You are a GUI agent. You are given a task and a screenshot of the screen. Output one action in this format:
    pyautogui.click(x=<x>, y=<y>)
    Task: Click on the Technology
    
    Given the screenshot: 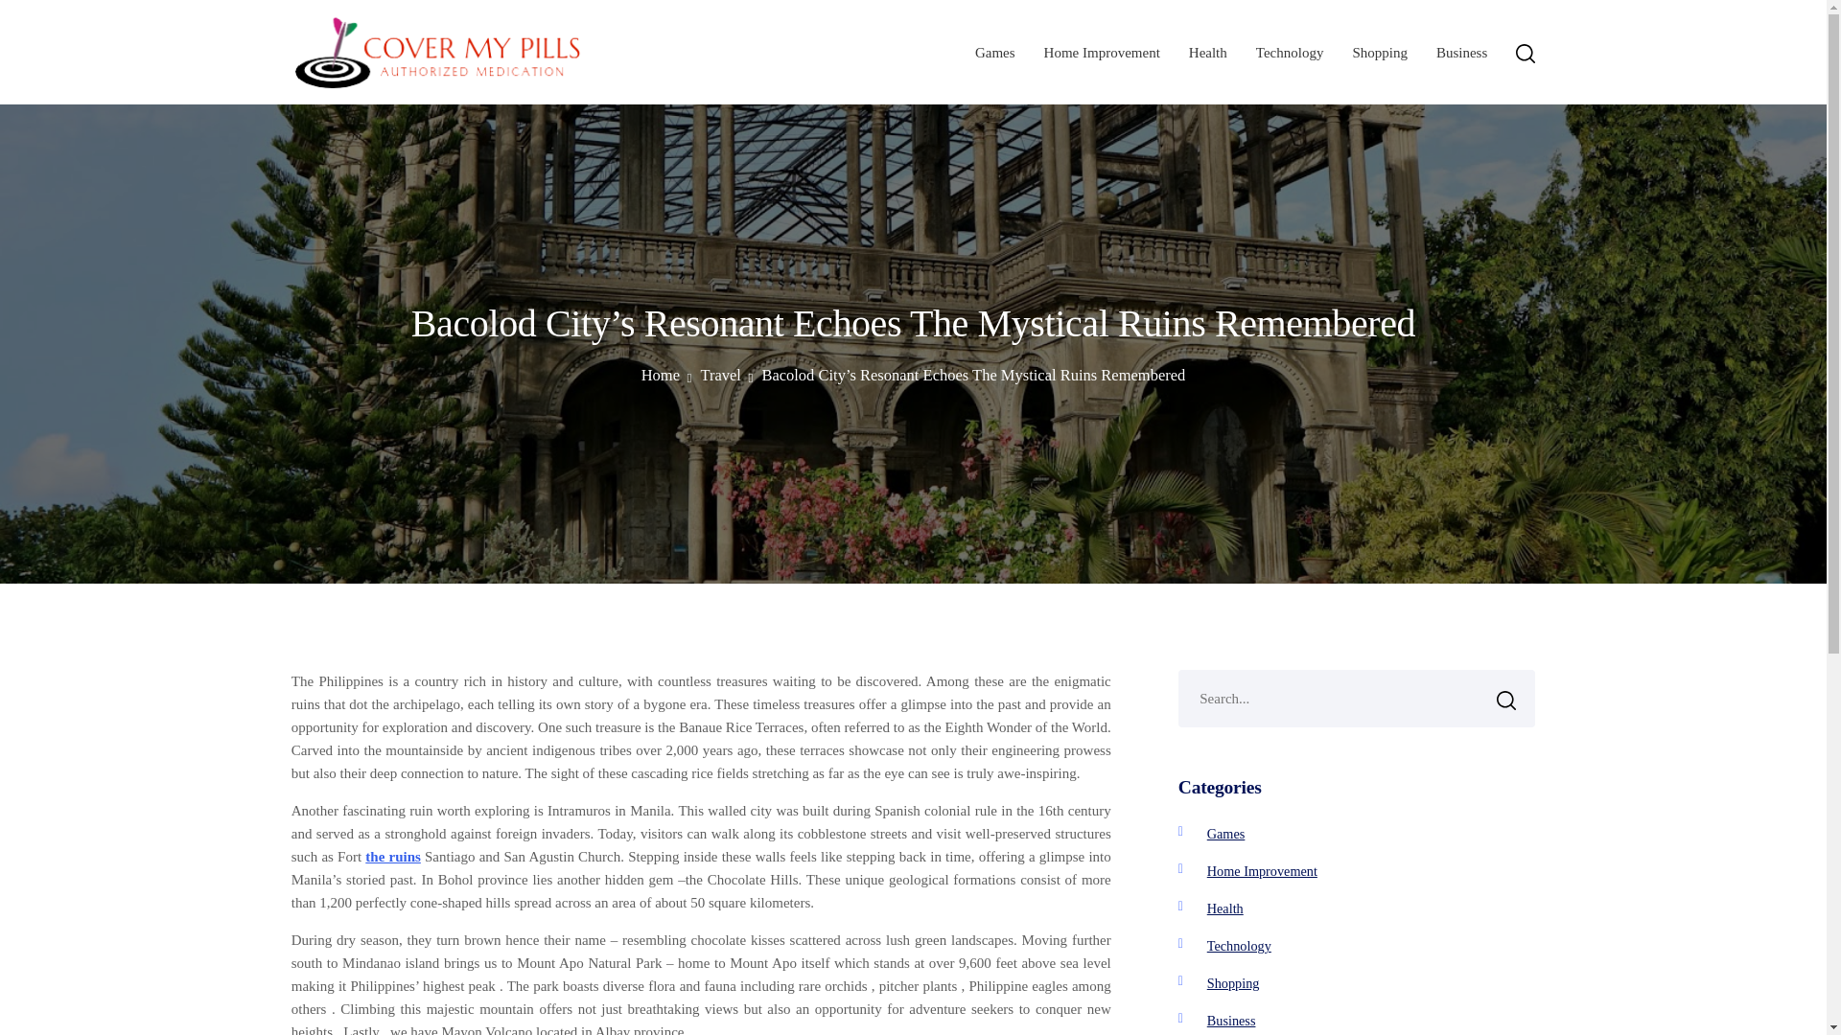 What is the action you would take?
    pyautogui.click(x=1289, y=52)
    